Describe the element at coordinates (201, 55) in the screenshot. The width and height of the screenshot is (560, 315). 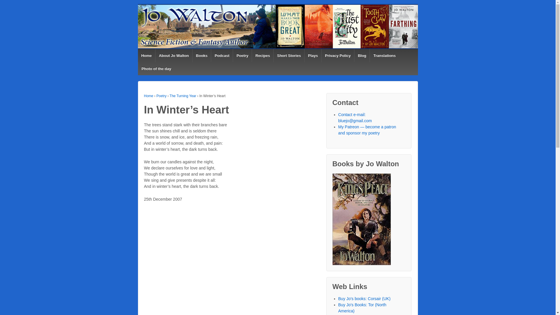
I see `Books` at that location.